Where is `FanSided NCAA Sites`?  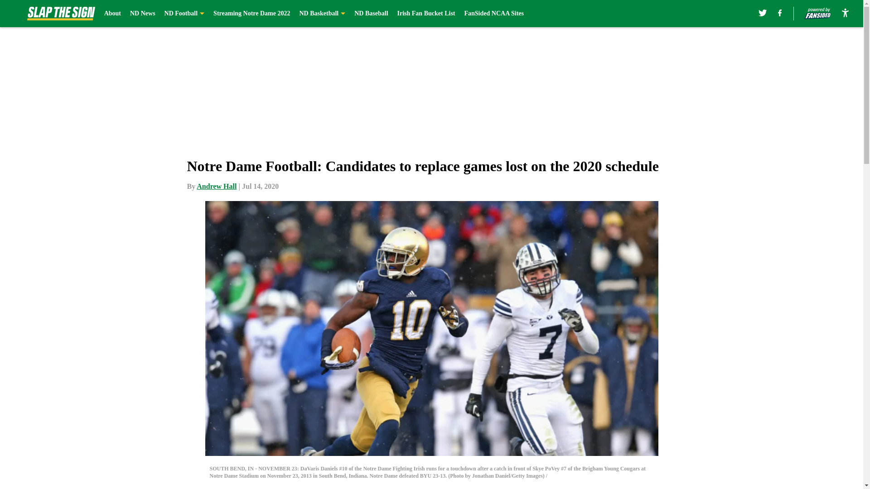 FanSided NCAA Sites is located at coordinates (493, 14).